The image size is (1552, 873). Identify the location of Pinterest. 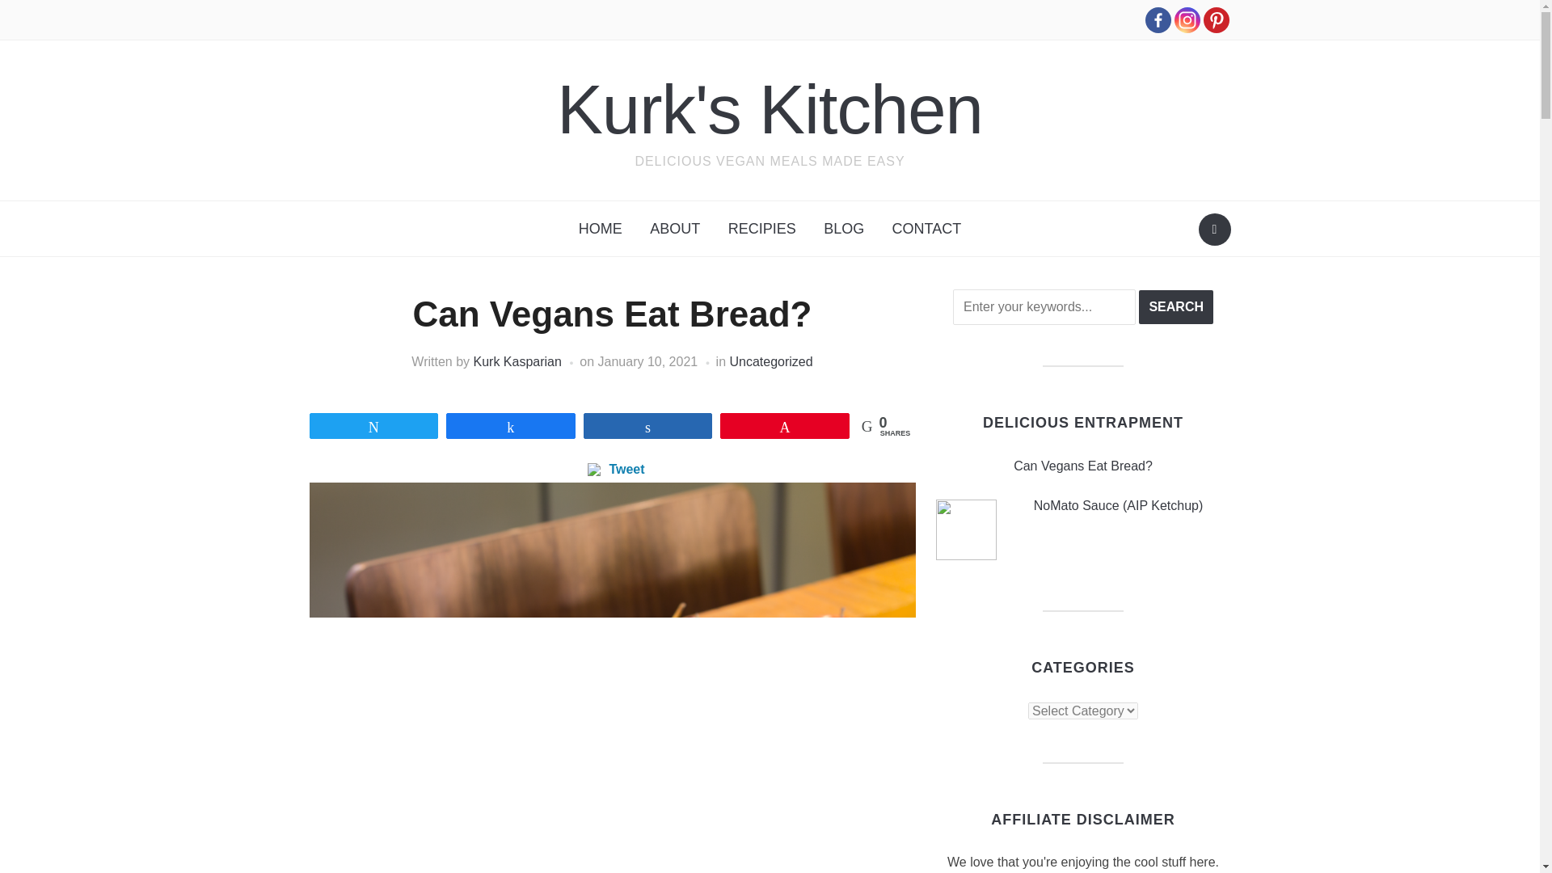
(1216, 19).